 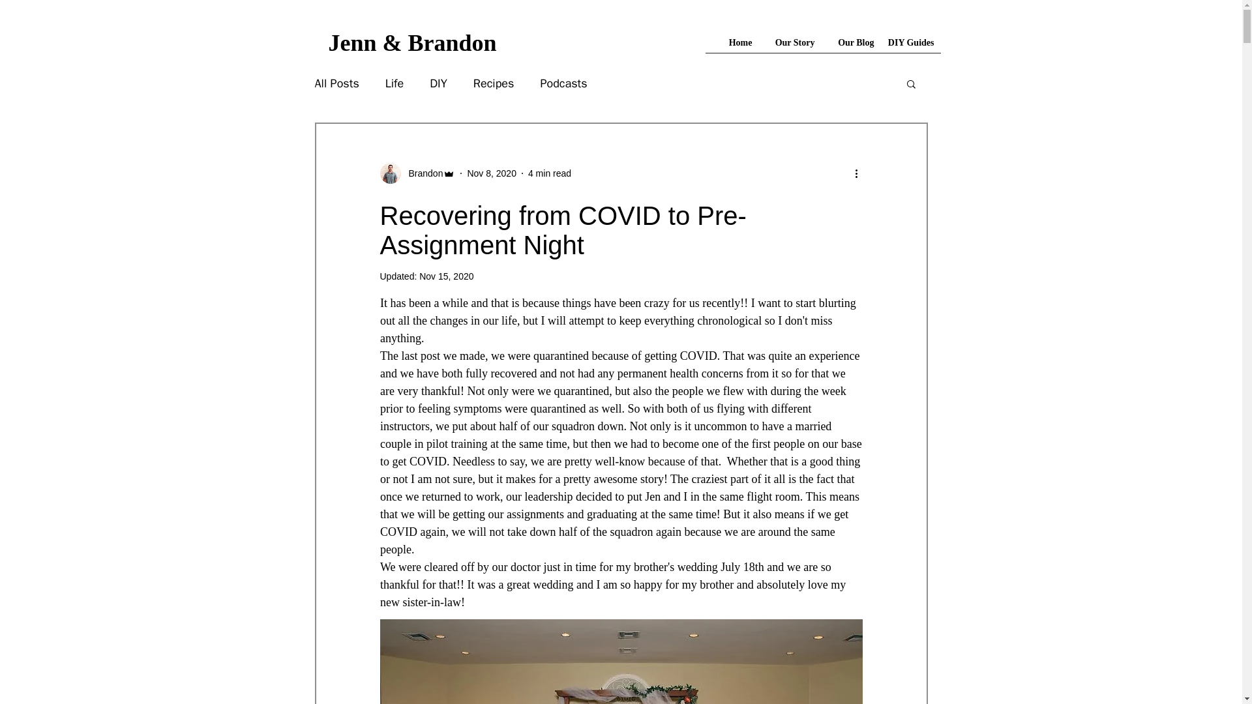 I want to click on Home, so click(x=739, y=43).